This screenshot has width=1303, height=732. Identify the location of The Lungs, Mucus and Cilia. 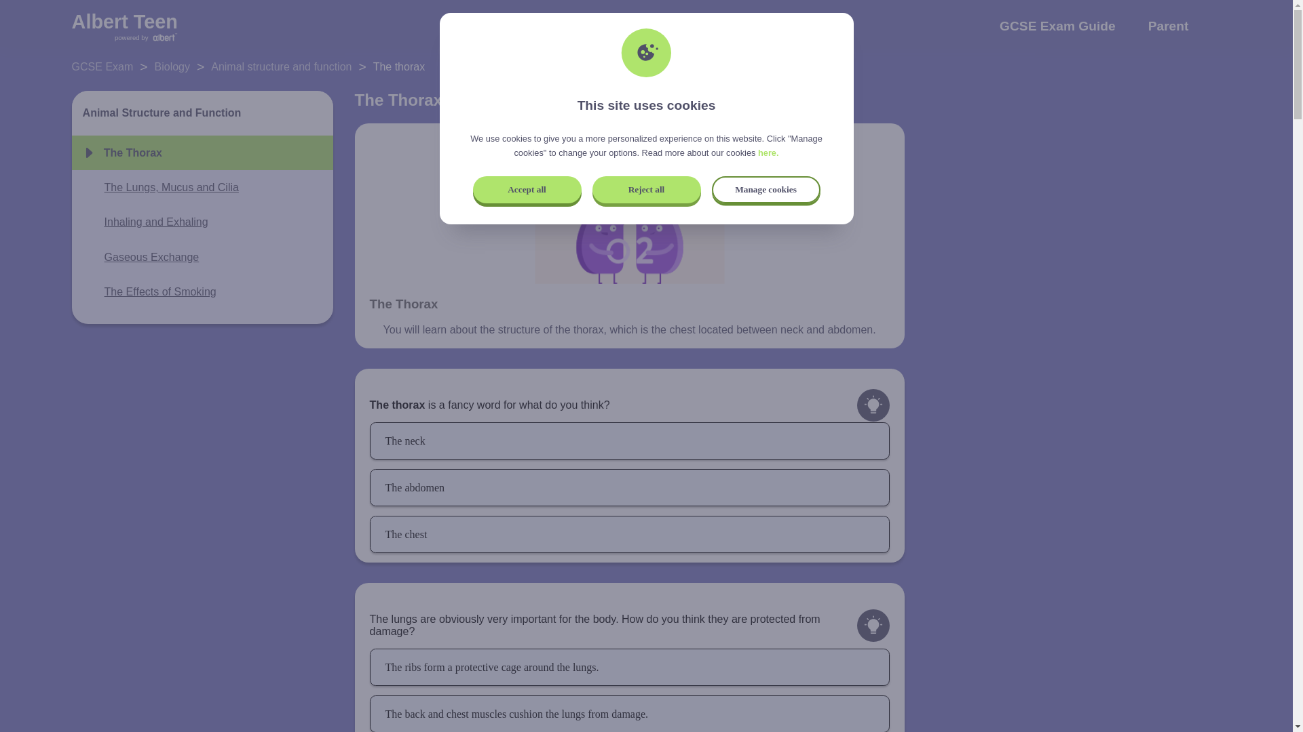
(160, 187).